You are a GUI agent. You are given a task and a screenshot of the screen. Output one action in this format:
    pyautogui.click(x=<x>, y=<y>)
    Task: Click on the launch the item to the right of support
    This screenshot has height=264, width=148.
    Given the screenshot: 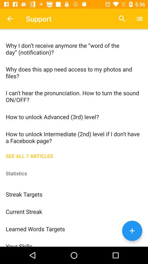 What is the action you would take?
    pyautogui.click(x=122, y=19)
    